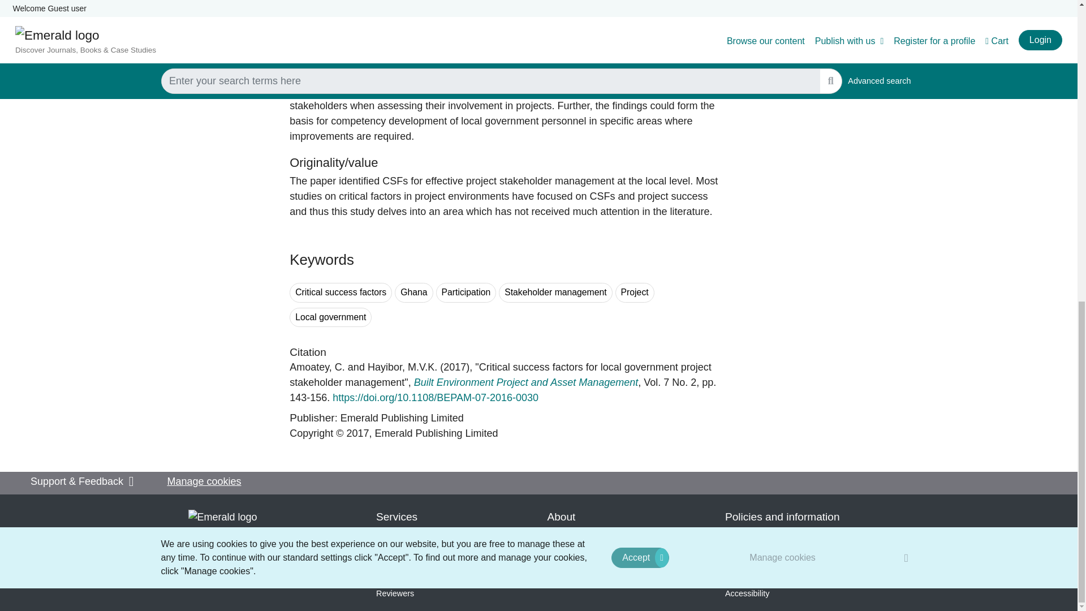  I want to click on Search for keyword Stakeholder management, so click(555, 292).